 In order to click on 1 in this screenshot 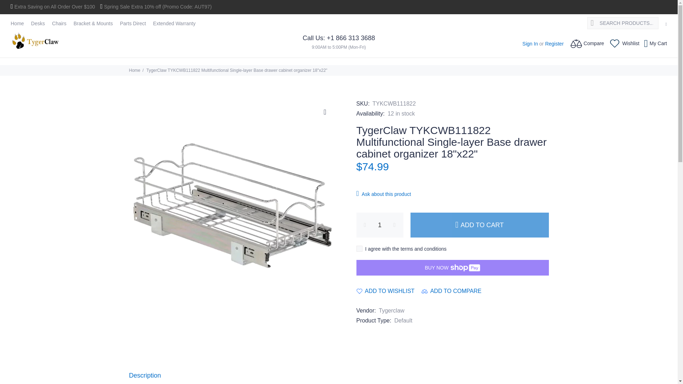, I will do `click(380, 225)`.